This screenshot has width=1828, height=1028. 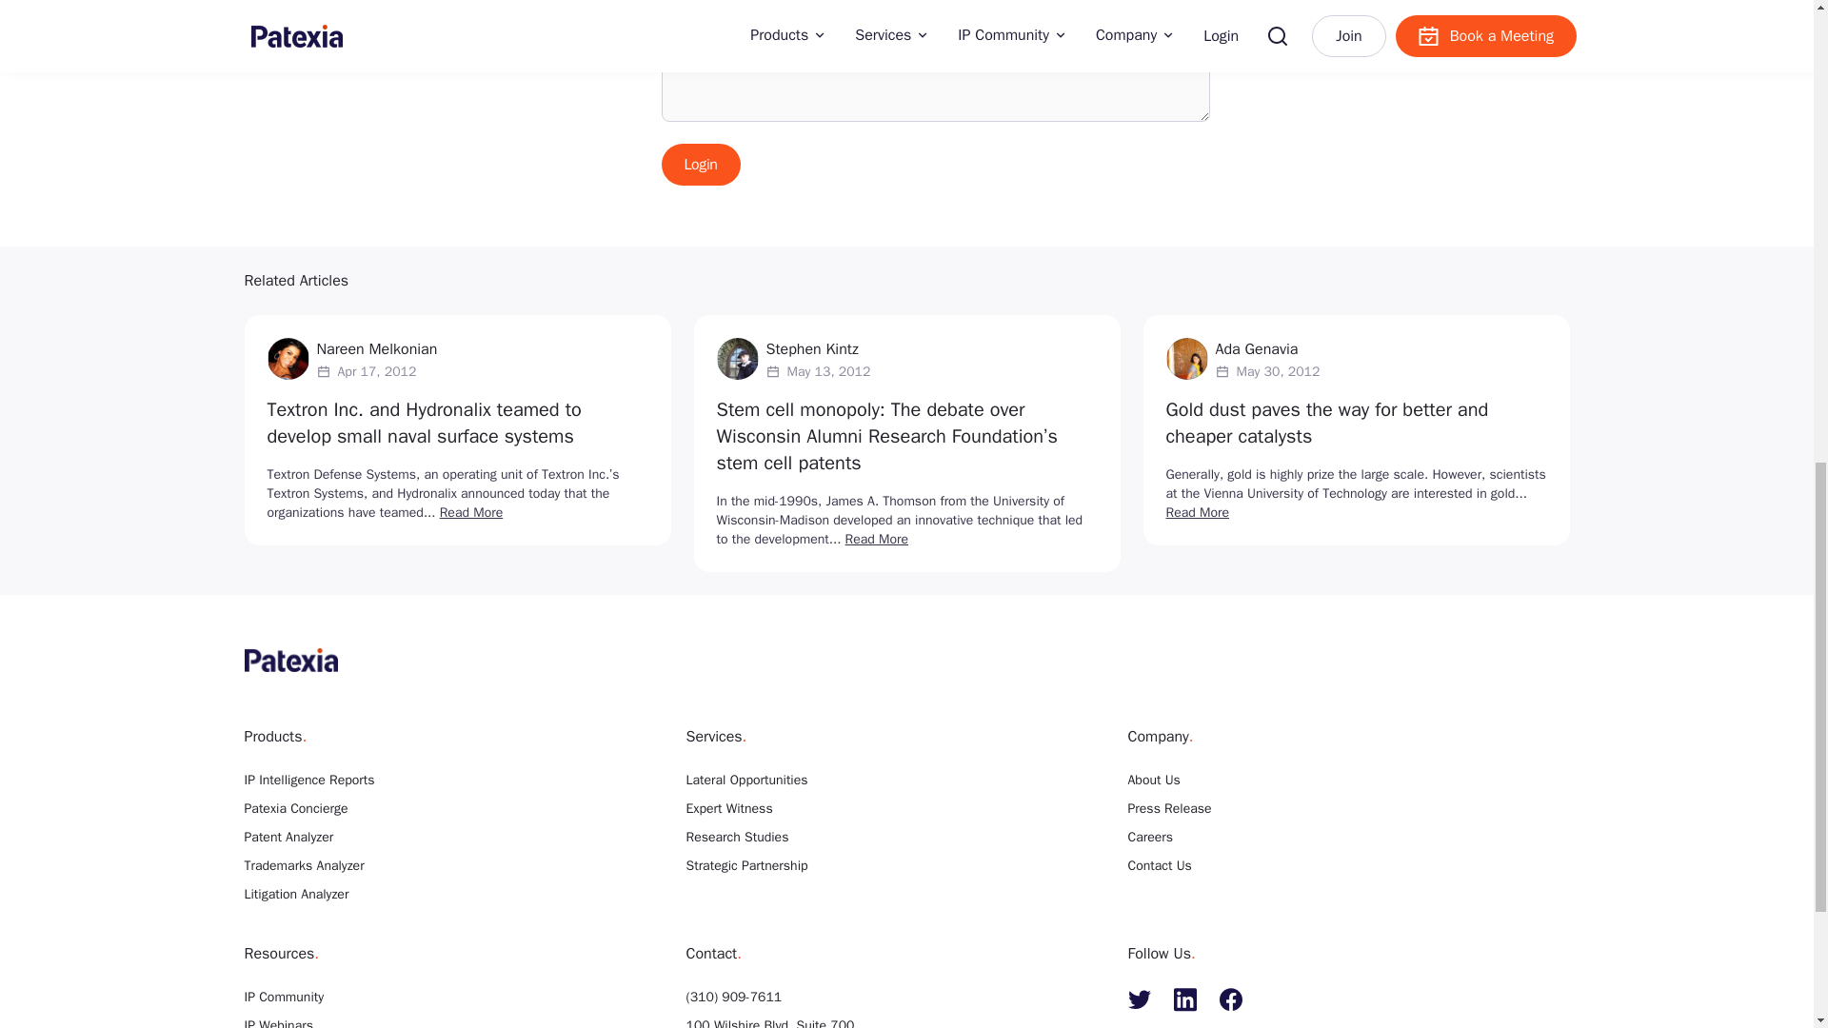 What do you see at coordinates (700, 165) in the screenshot?
I see `Login` at bounding box center [700, 165].